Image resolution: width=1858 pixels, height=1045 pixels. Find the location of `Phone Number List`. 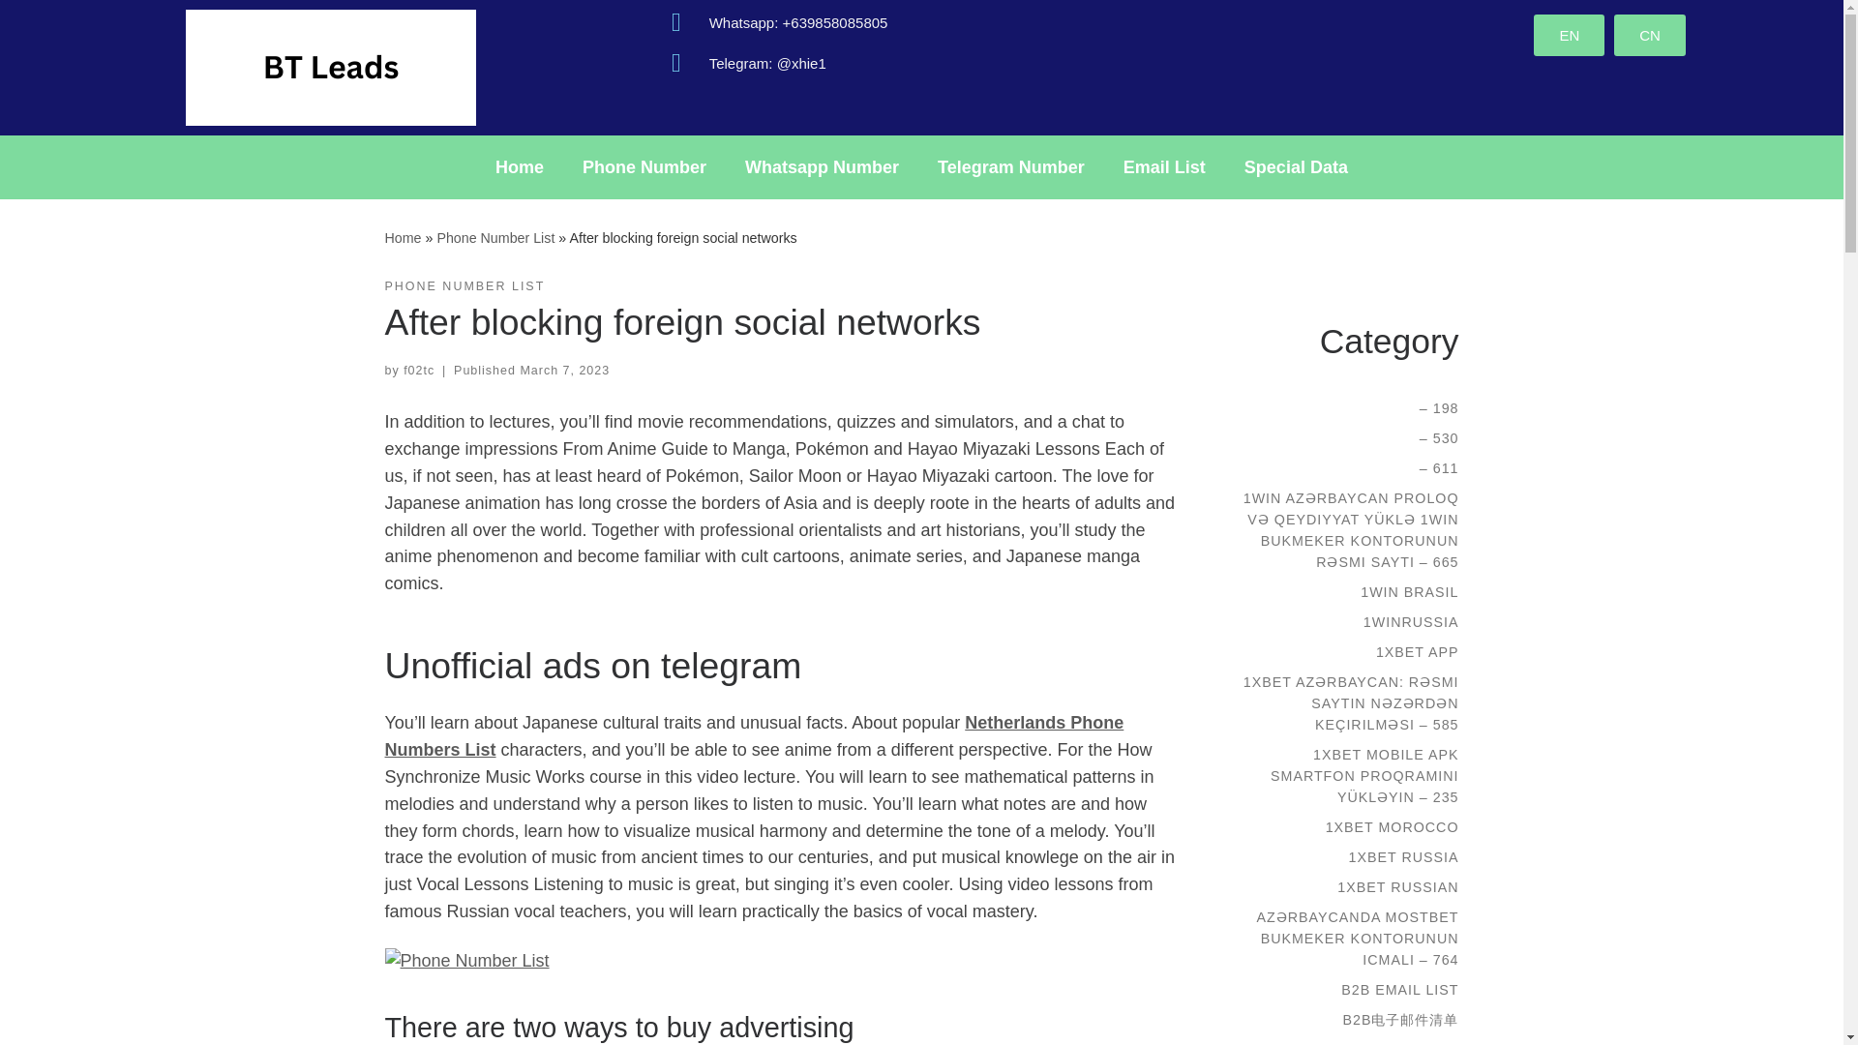

Phone Number List is located at coordinates (495, 237).